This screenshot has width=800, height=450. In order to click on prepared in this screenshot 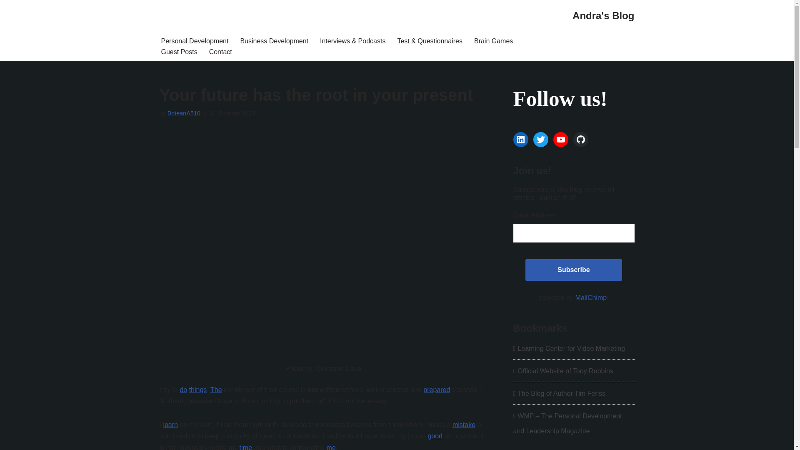, I will do `click(436, 389)`.